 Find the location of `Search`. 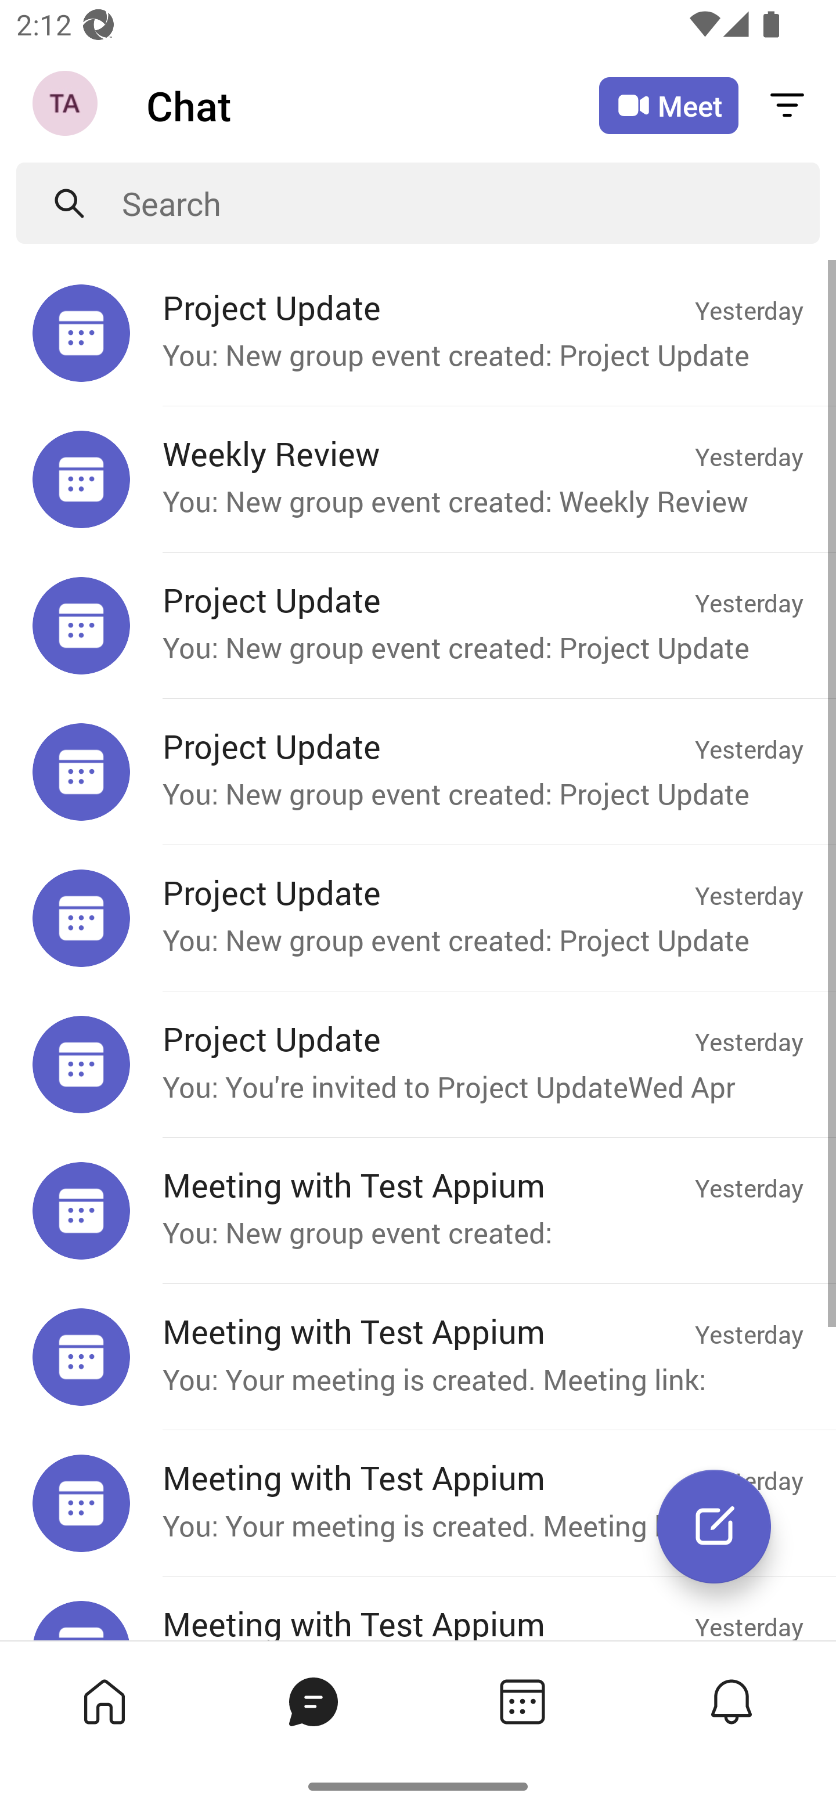

Search is located at coordinates (471, 203).